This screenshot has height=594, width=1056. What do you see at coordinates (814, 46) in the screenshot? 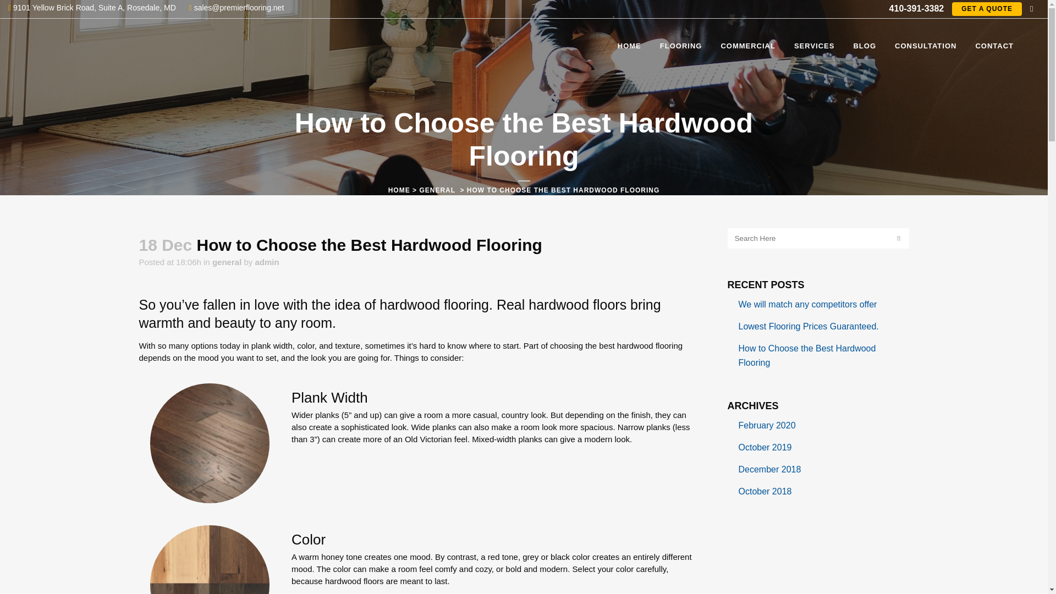
I see `SERVICES` at bounding box center [814, 46].